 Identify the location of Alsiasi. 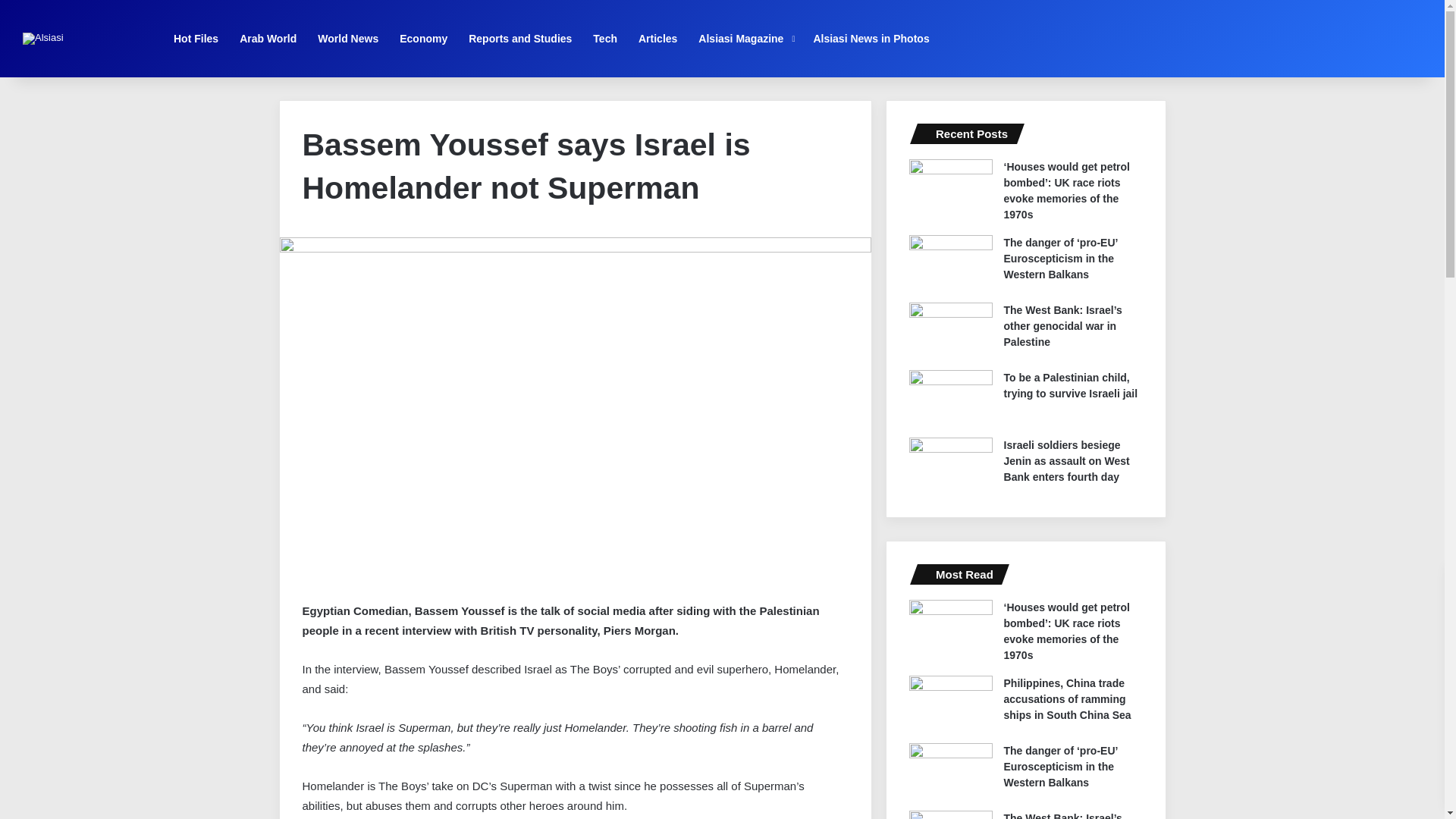
(43, 39).